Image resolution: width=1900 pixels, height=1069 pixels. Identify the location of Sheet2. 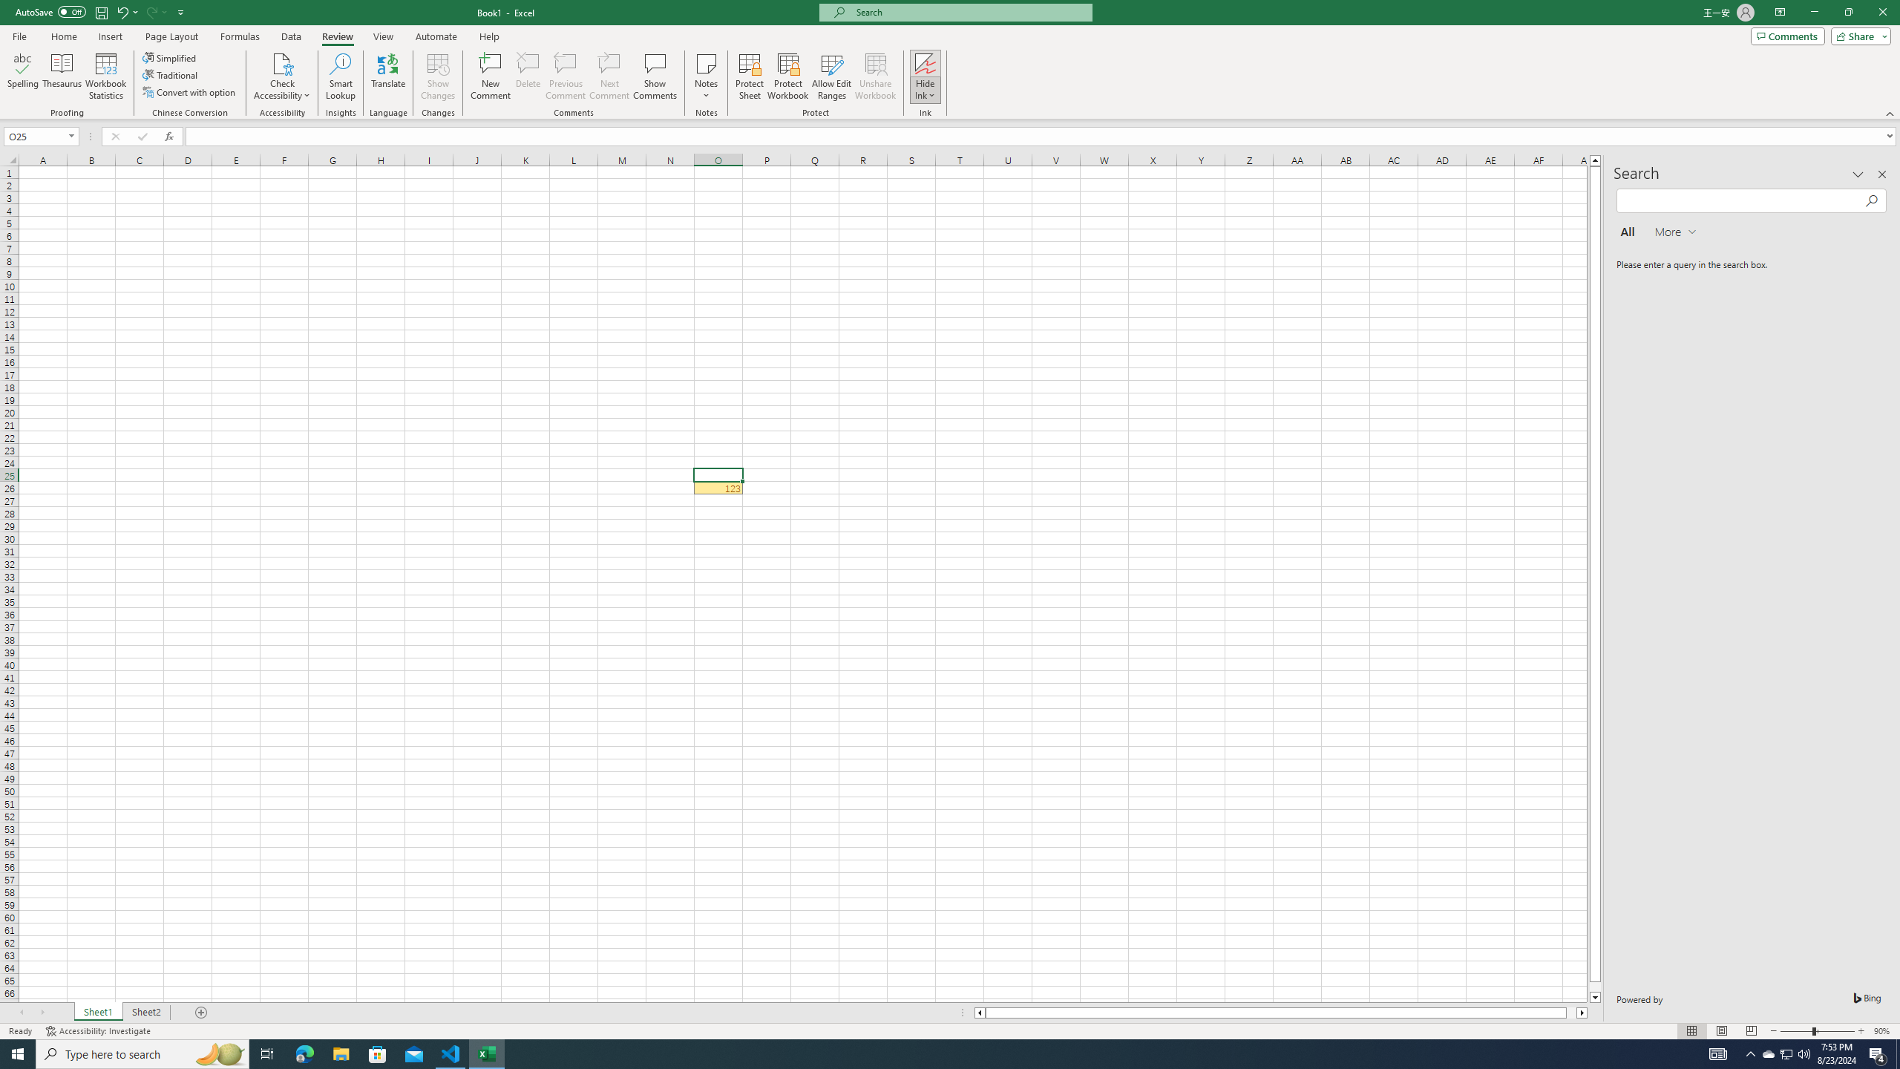
(145, 1013).